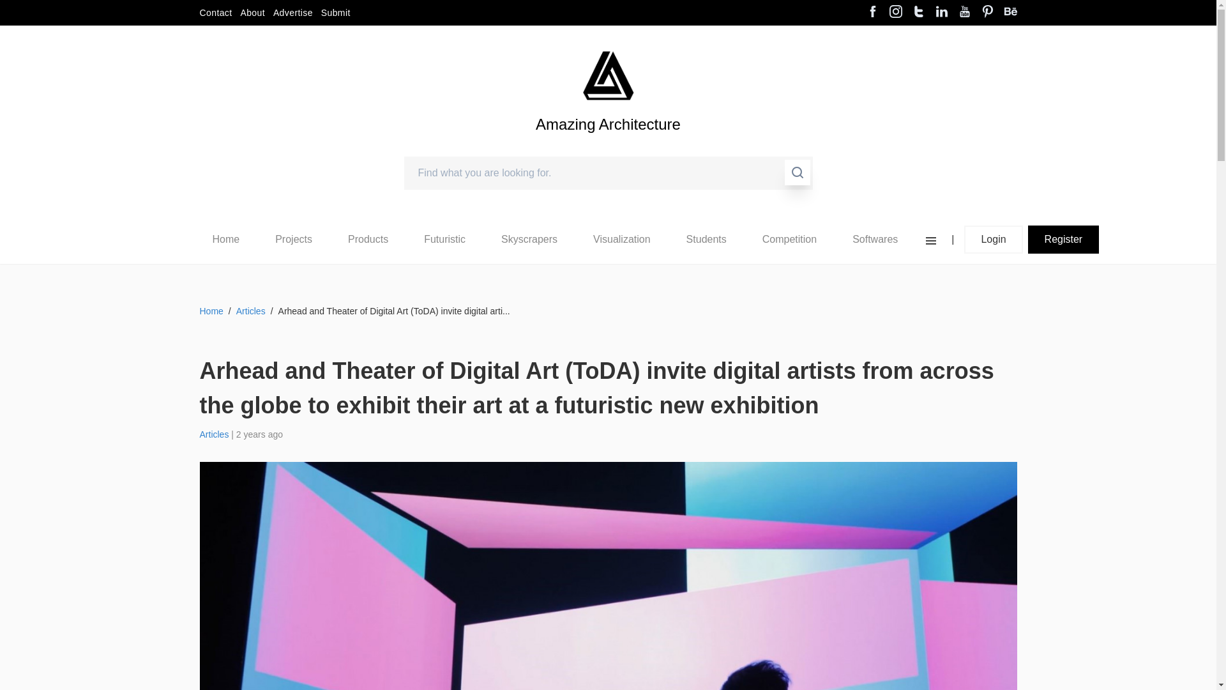  I want to click on Projects, so click(294, 239).